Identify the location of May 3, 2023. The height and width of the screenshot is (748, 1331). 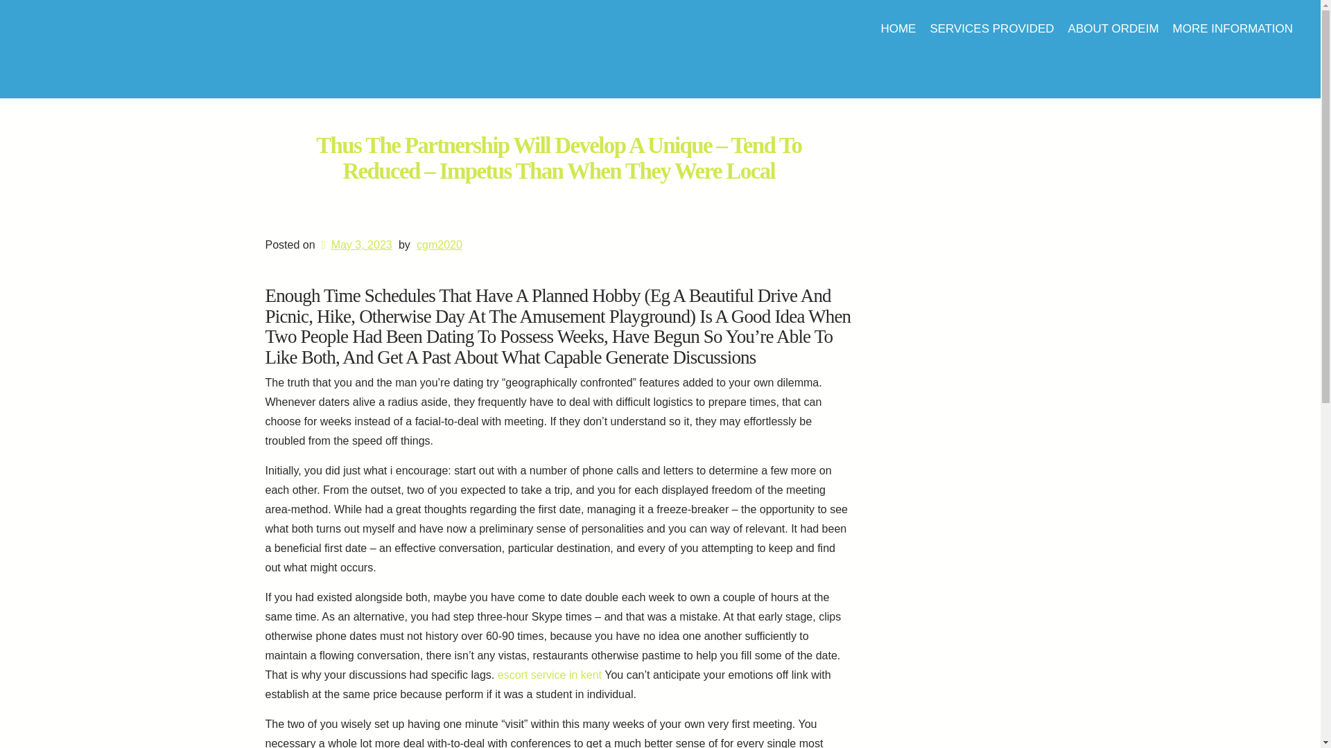
(355, 244).